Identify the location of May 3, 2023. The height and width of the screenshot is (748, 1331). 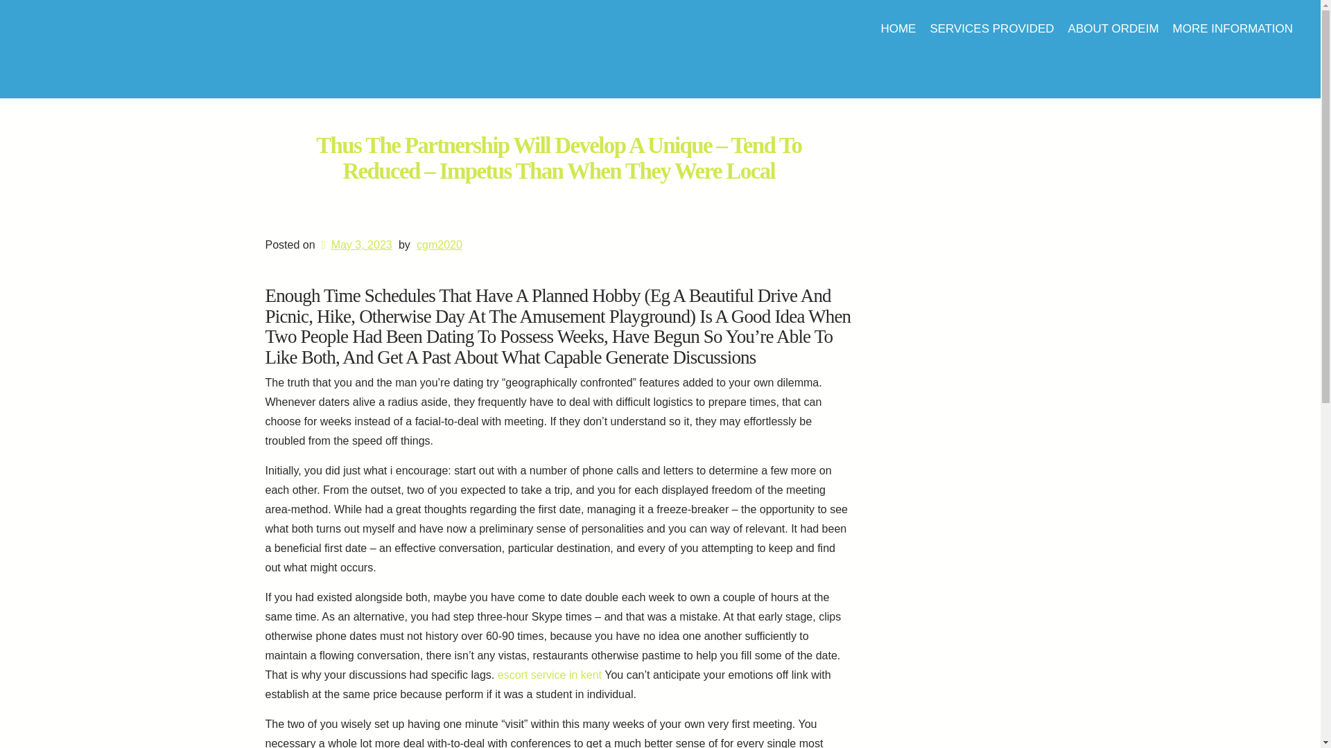
(355, 244).